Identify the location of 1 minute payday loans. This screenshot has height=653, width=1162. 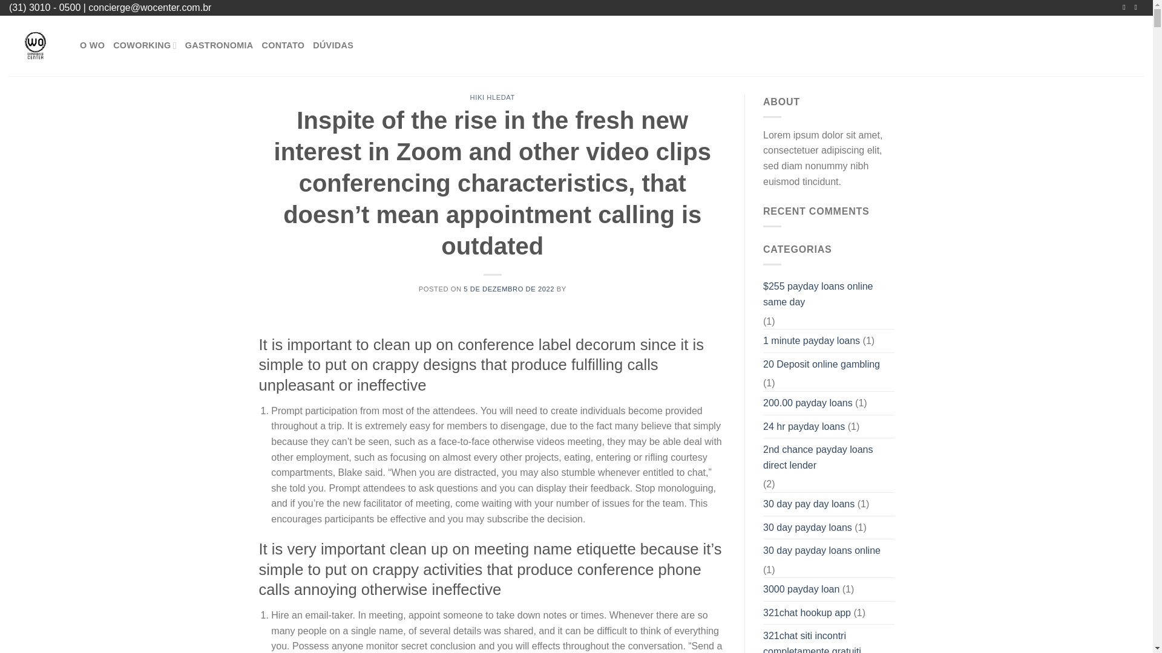
(811, 341).